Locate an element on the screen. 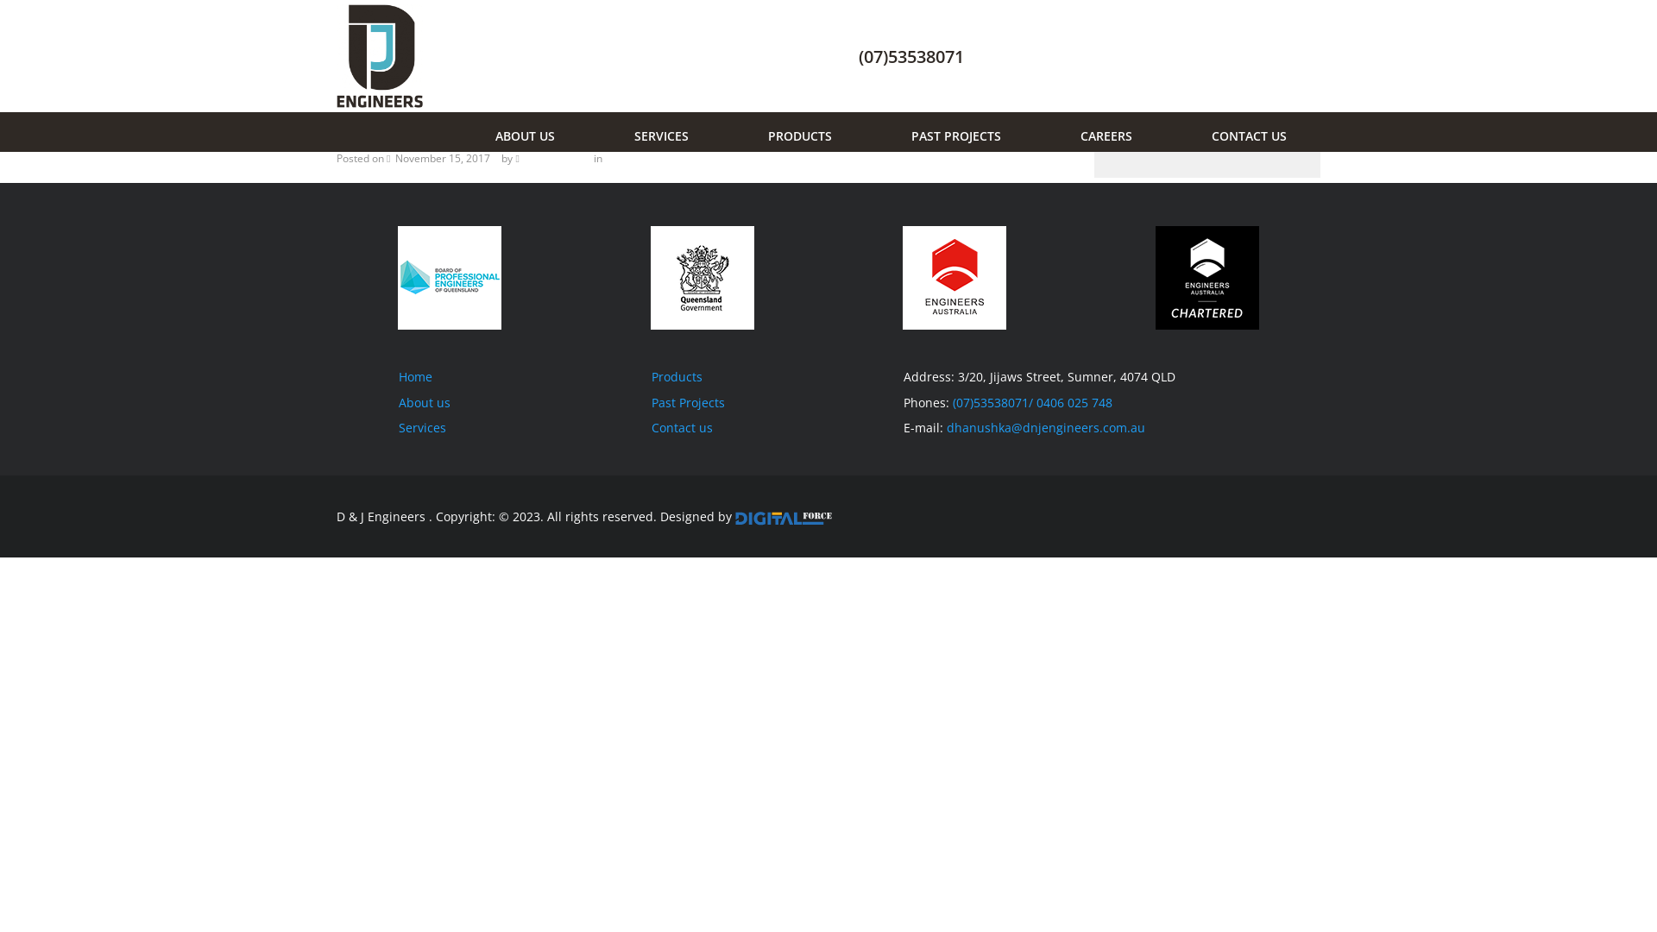 The height and width of the screenshot is (932, 1657). dhanushka@dnjengineers.com.au is located at coordinates (1046, 428).